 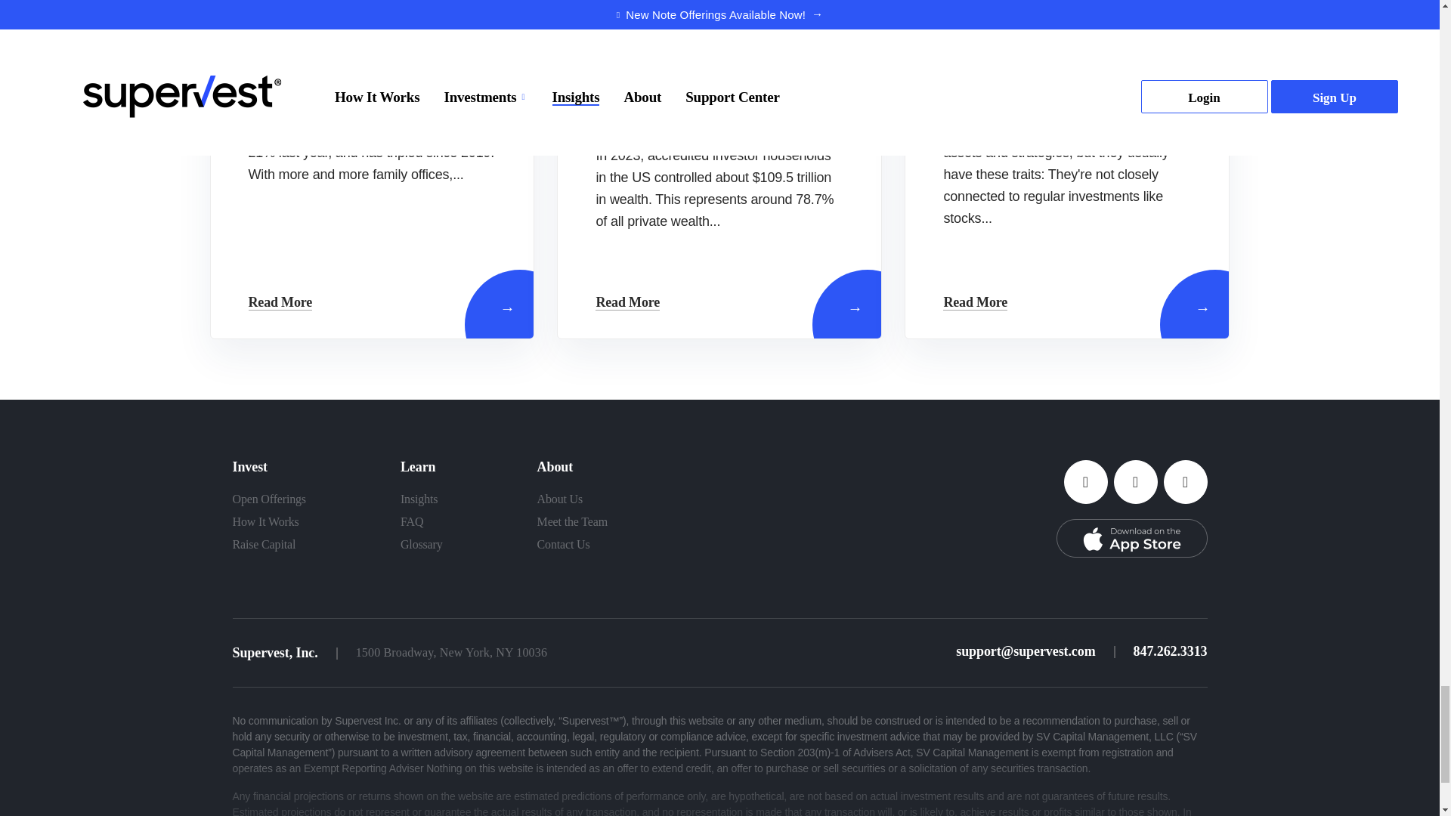 I want to click on Facebook, so click(x=1085, y=482).